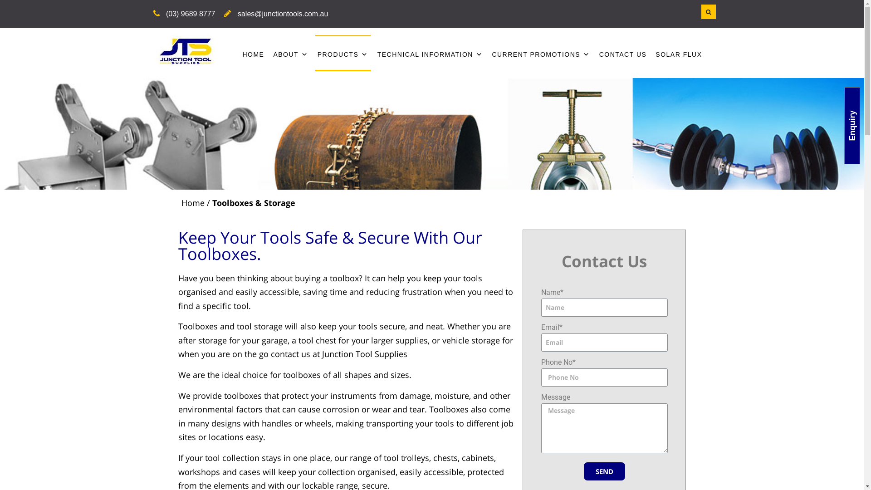 The width and height of the screenshot is (871, 490). What do you see at coordinates (604, 471) in the screenshot?
I see `SEND` at bounding box center [604, 471].